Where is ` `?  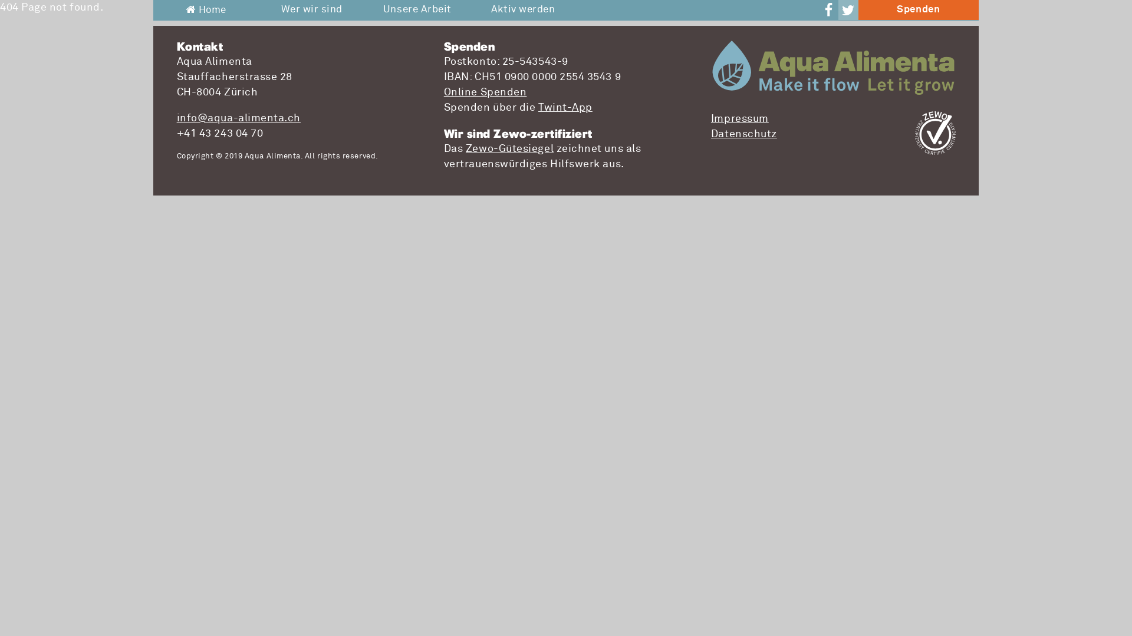
  is located at coordinates (848, 10).